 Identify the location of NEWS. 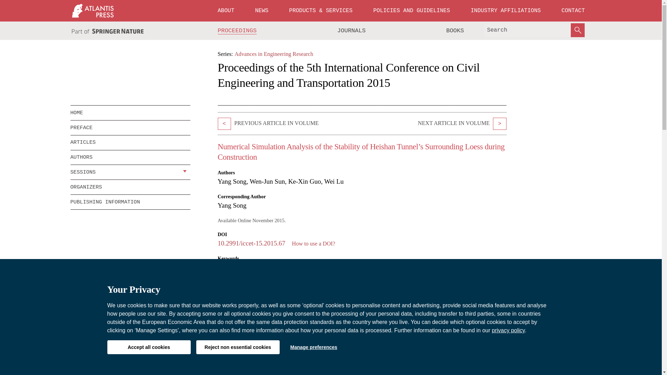
(261, 10).